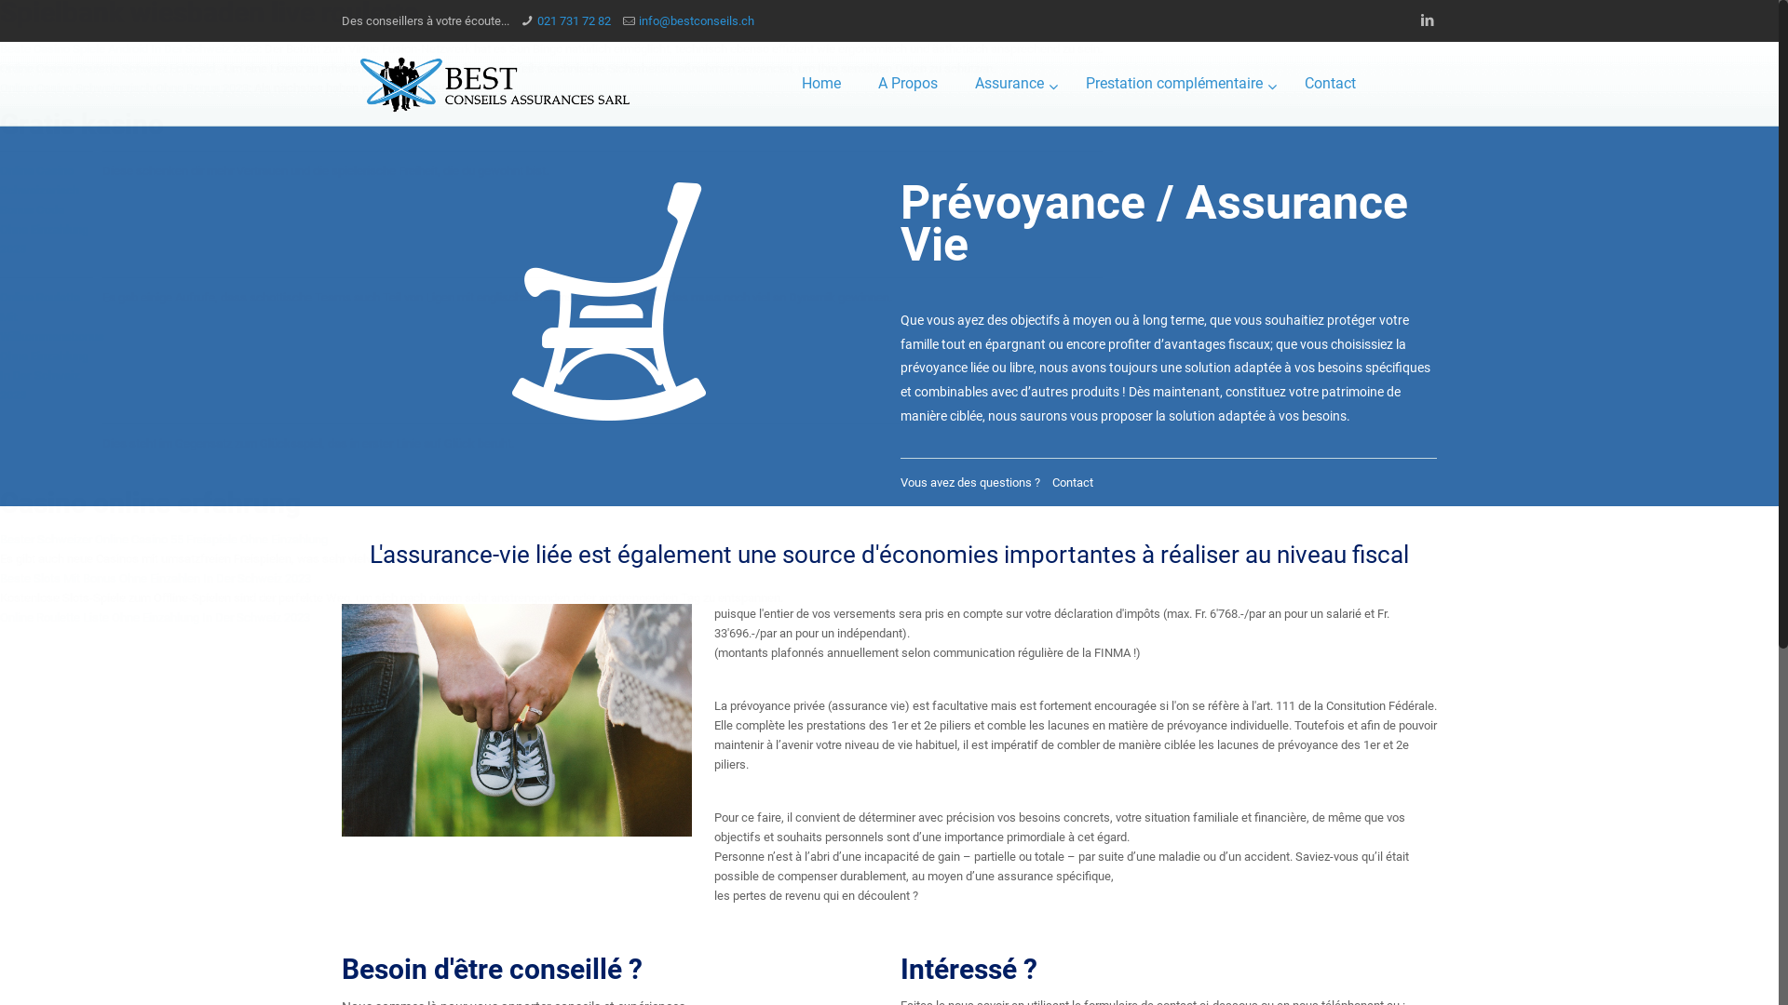  I want to click on Beste Slots Mit Bonus Ohne Einzahlen In Der Schweiz 2023, so click(156, 579).